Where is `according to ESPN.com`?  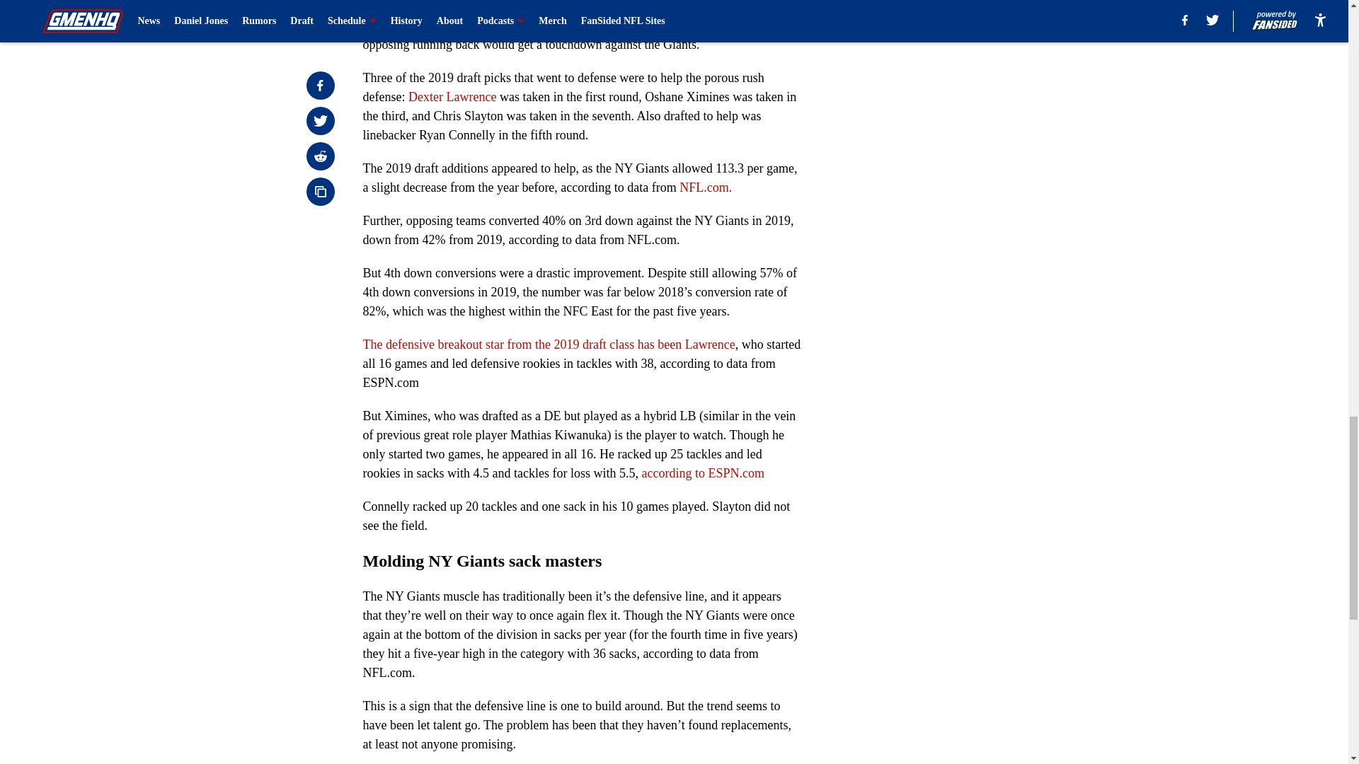 according to ESPN.com is located at coordinates (702, 473).